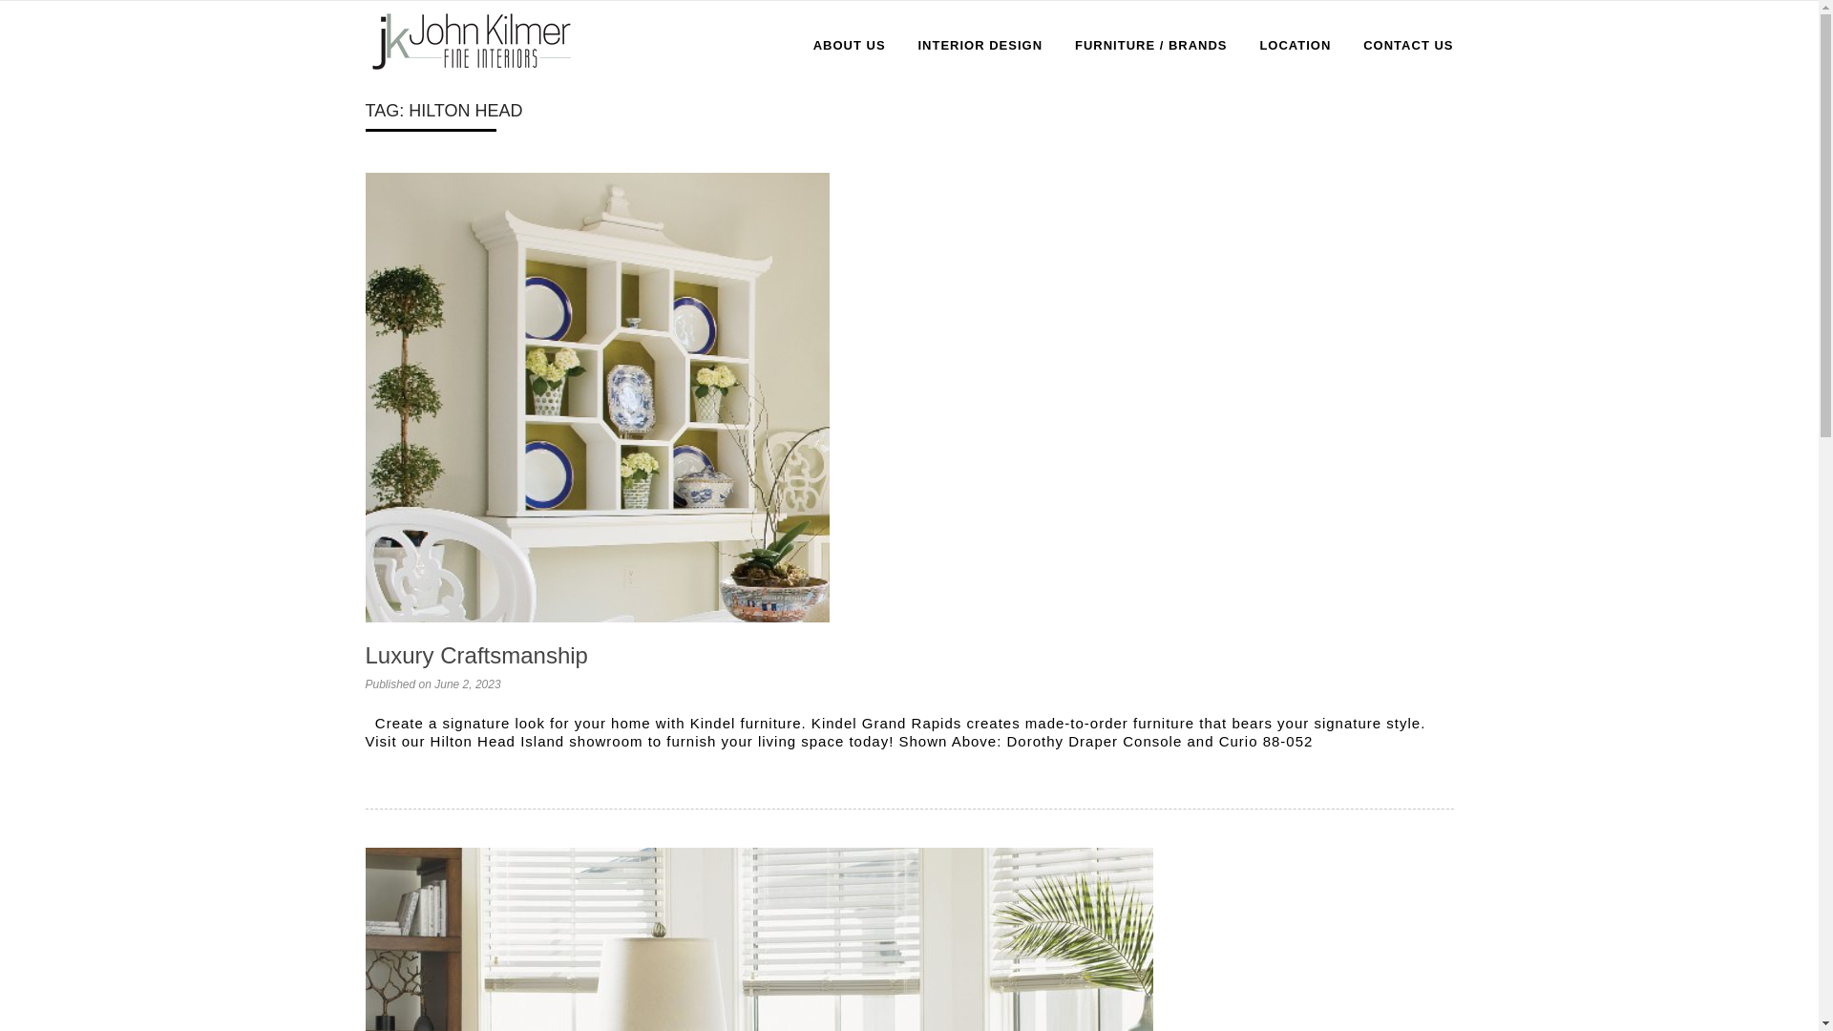 This screenshot has height=1031, width=1833. I want to click on INTERIOR DESIGN, so click(475, 655).